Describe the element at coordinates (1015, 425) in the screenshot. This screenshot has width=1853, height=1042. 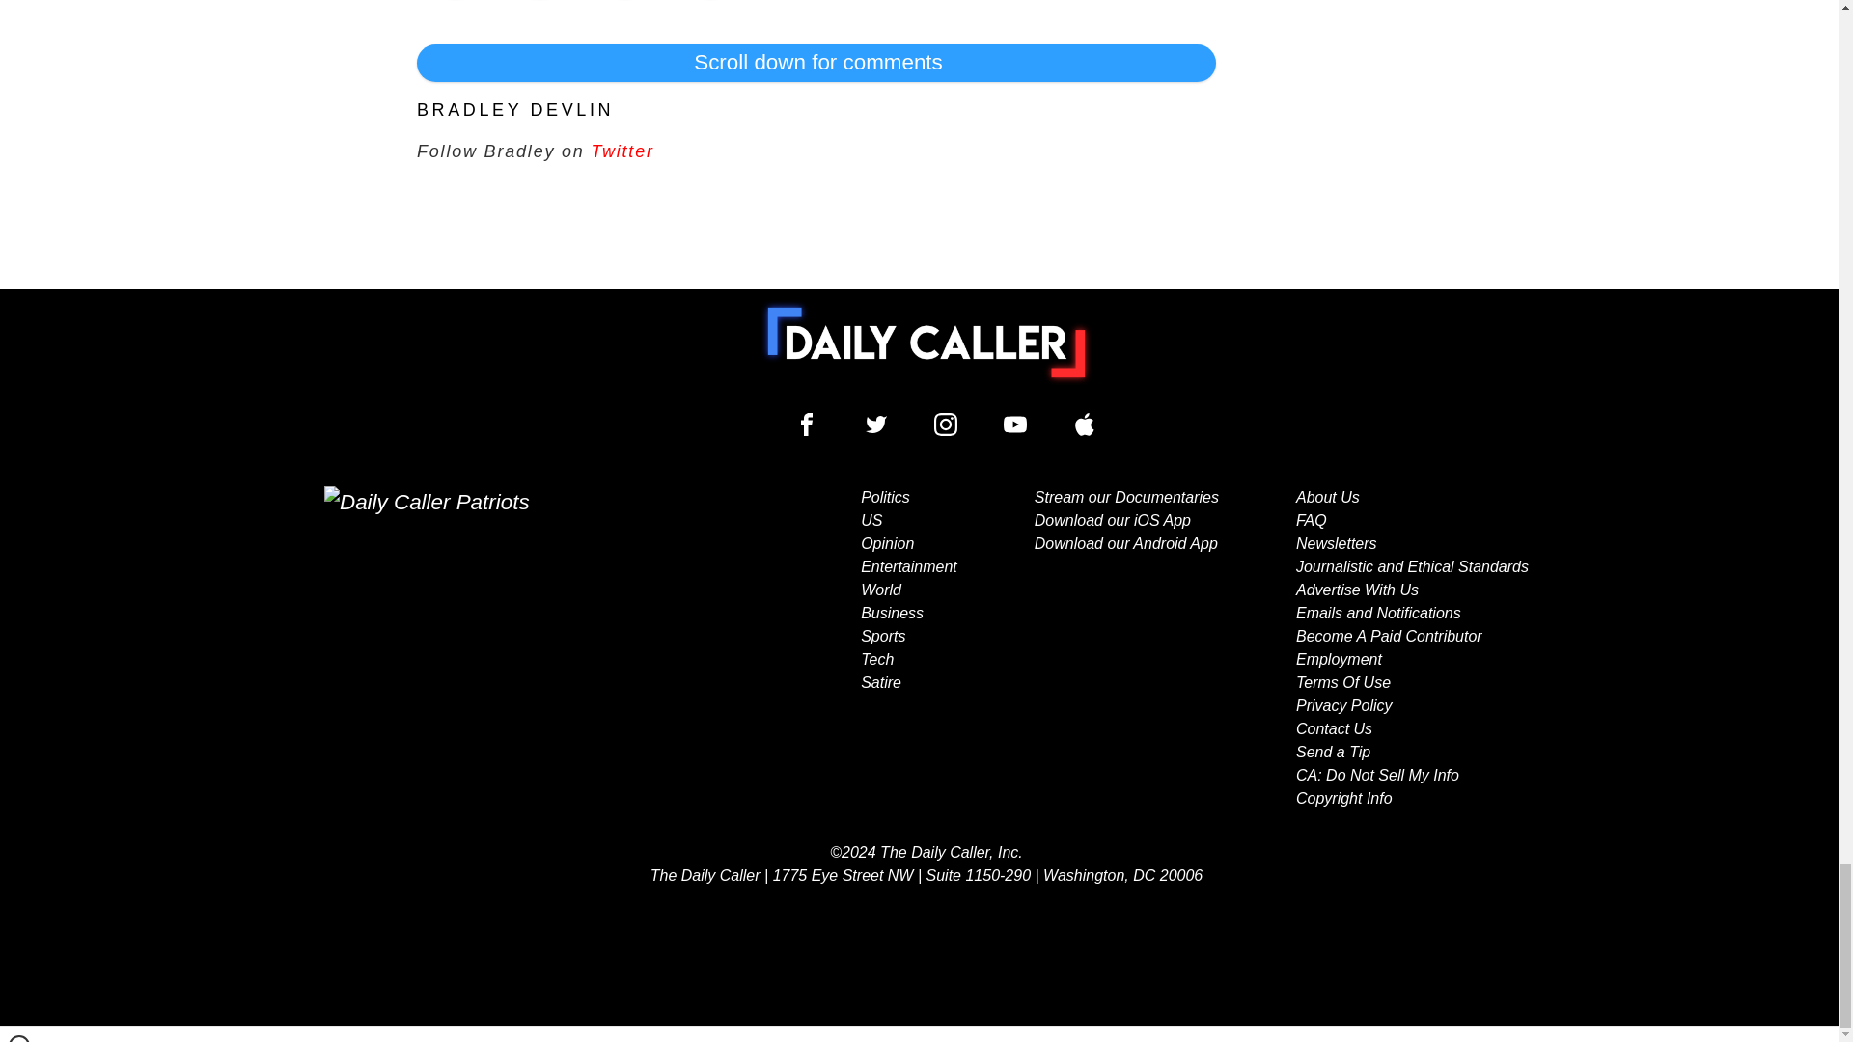
I see `Daily Caller YouTube` at that location.